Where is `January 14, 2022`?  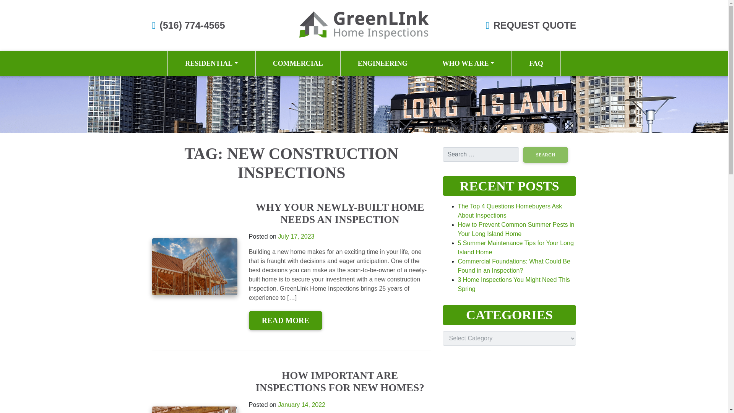
January 14, 2022 is located at coordinates (301, 405).